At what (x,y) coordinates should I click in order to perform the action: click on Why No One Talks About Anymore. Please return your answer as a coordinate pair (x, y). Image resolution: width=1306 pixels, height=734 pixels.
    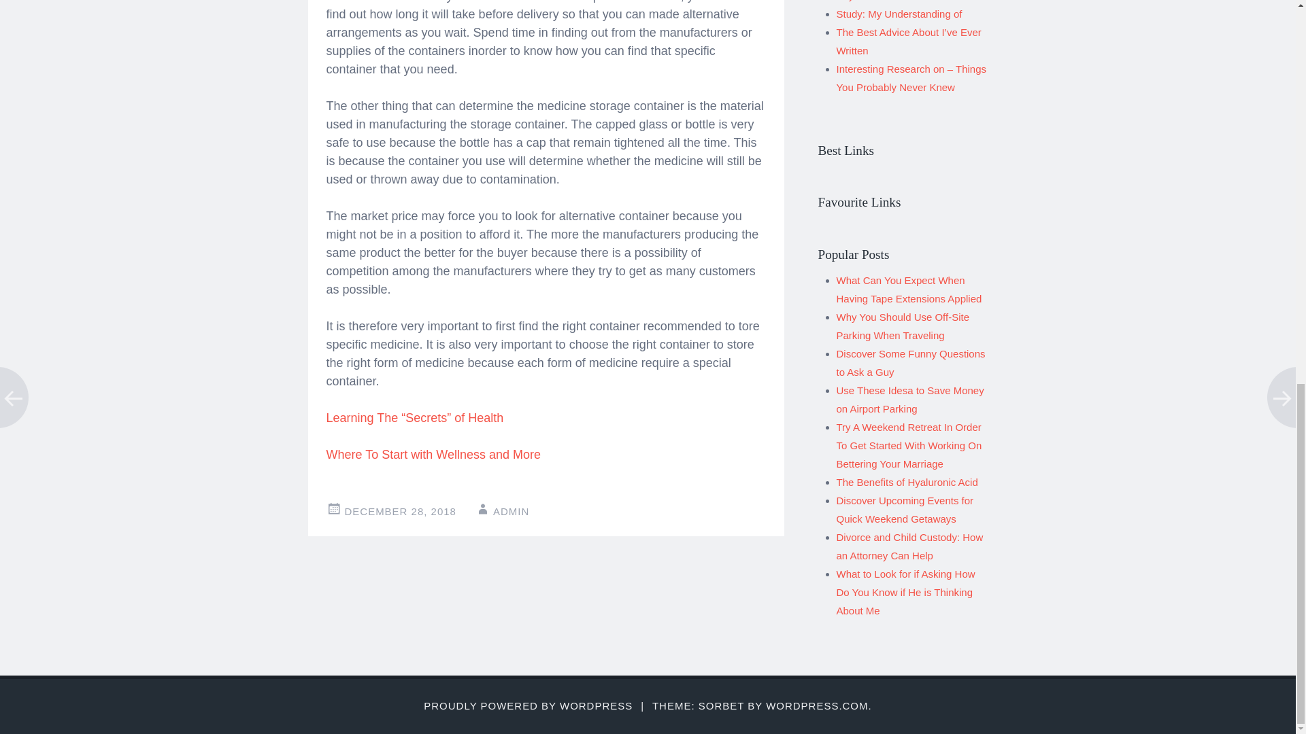
    Looking at the image, I should click on (892, 1).